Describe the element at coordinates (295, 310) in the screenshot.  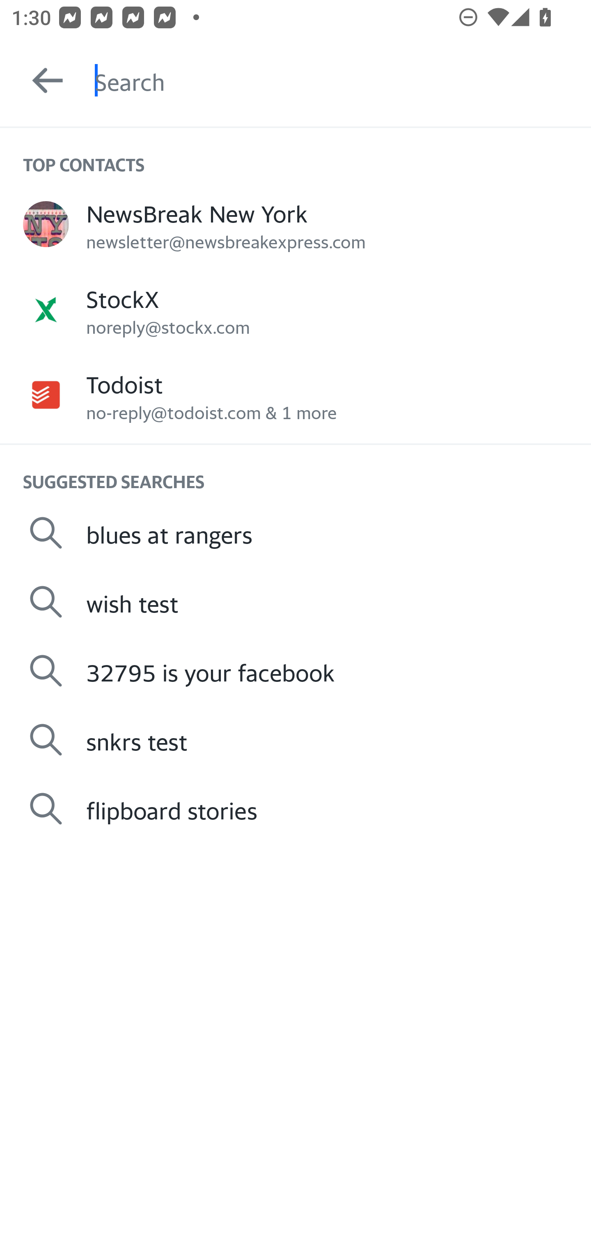
I see `Top contacts StockX noreply@stockx.com` at that location.